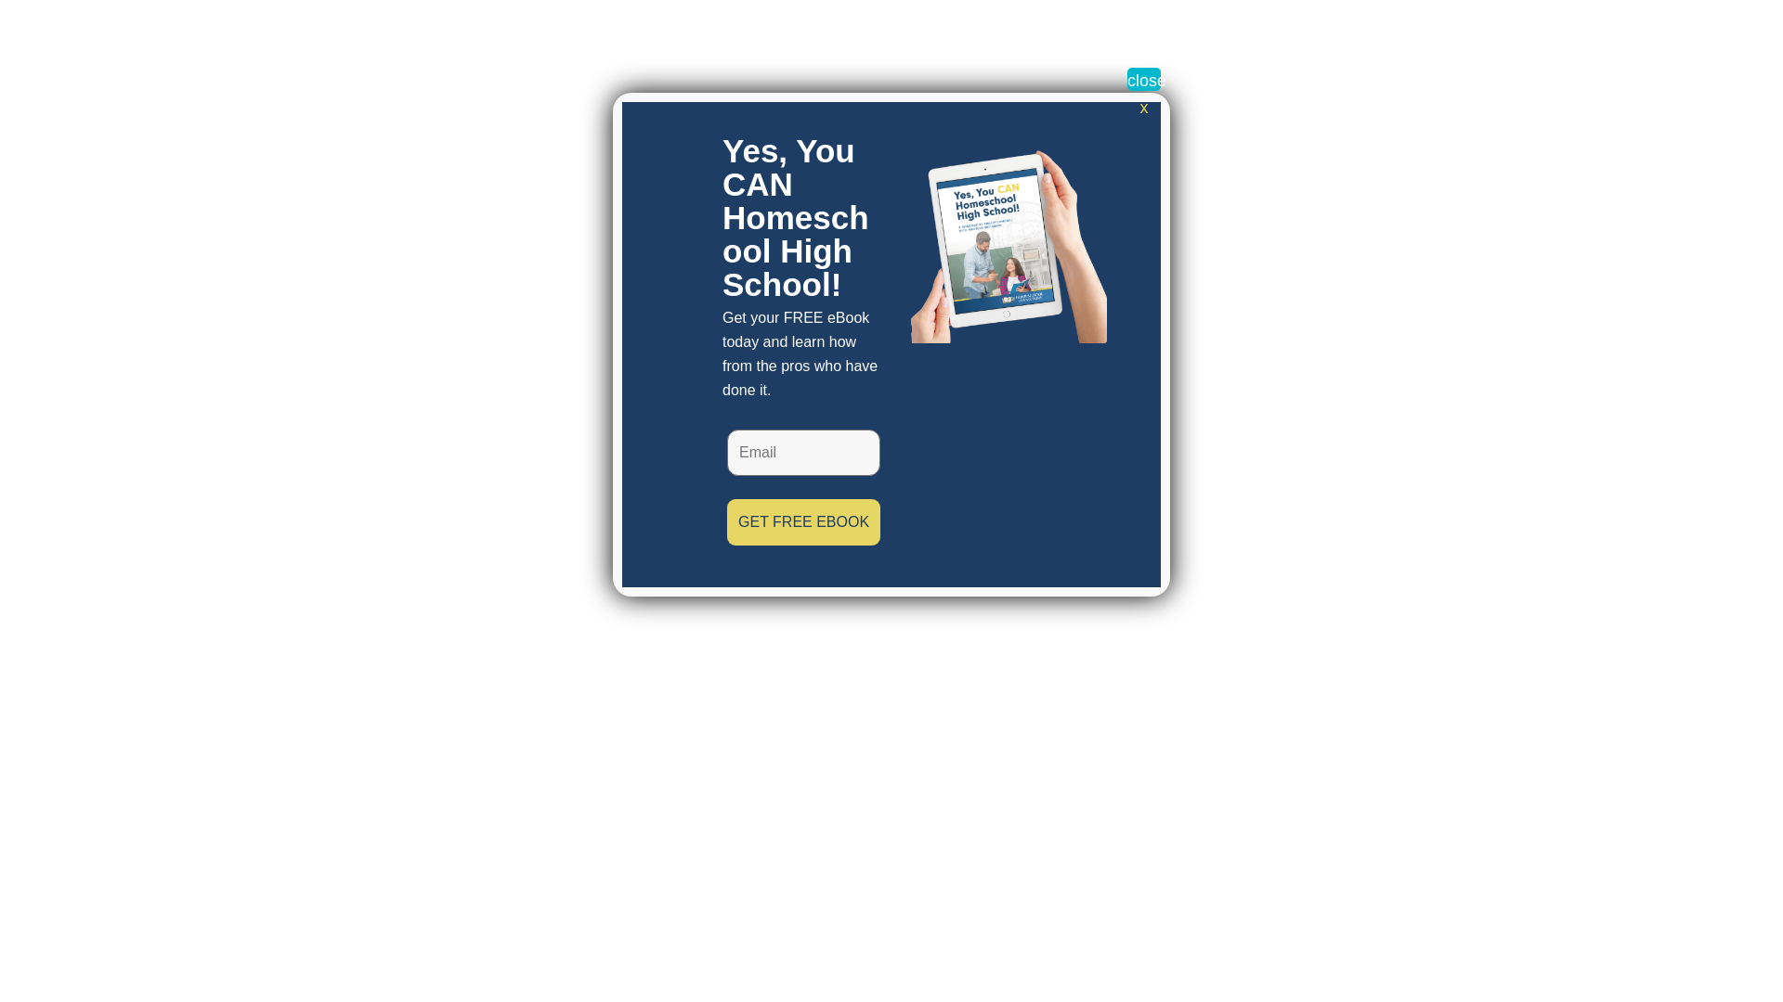 Image resolution: width=1783 pixels, height=1002 pixels. I want to click on FIND YOUR COURSE, so click(1657, 30).